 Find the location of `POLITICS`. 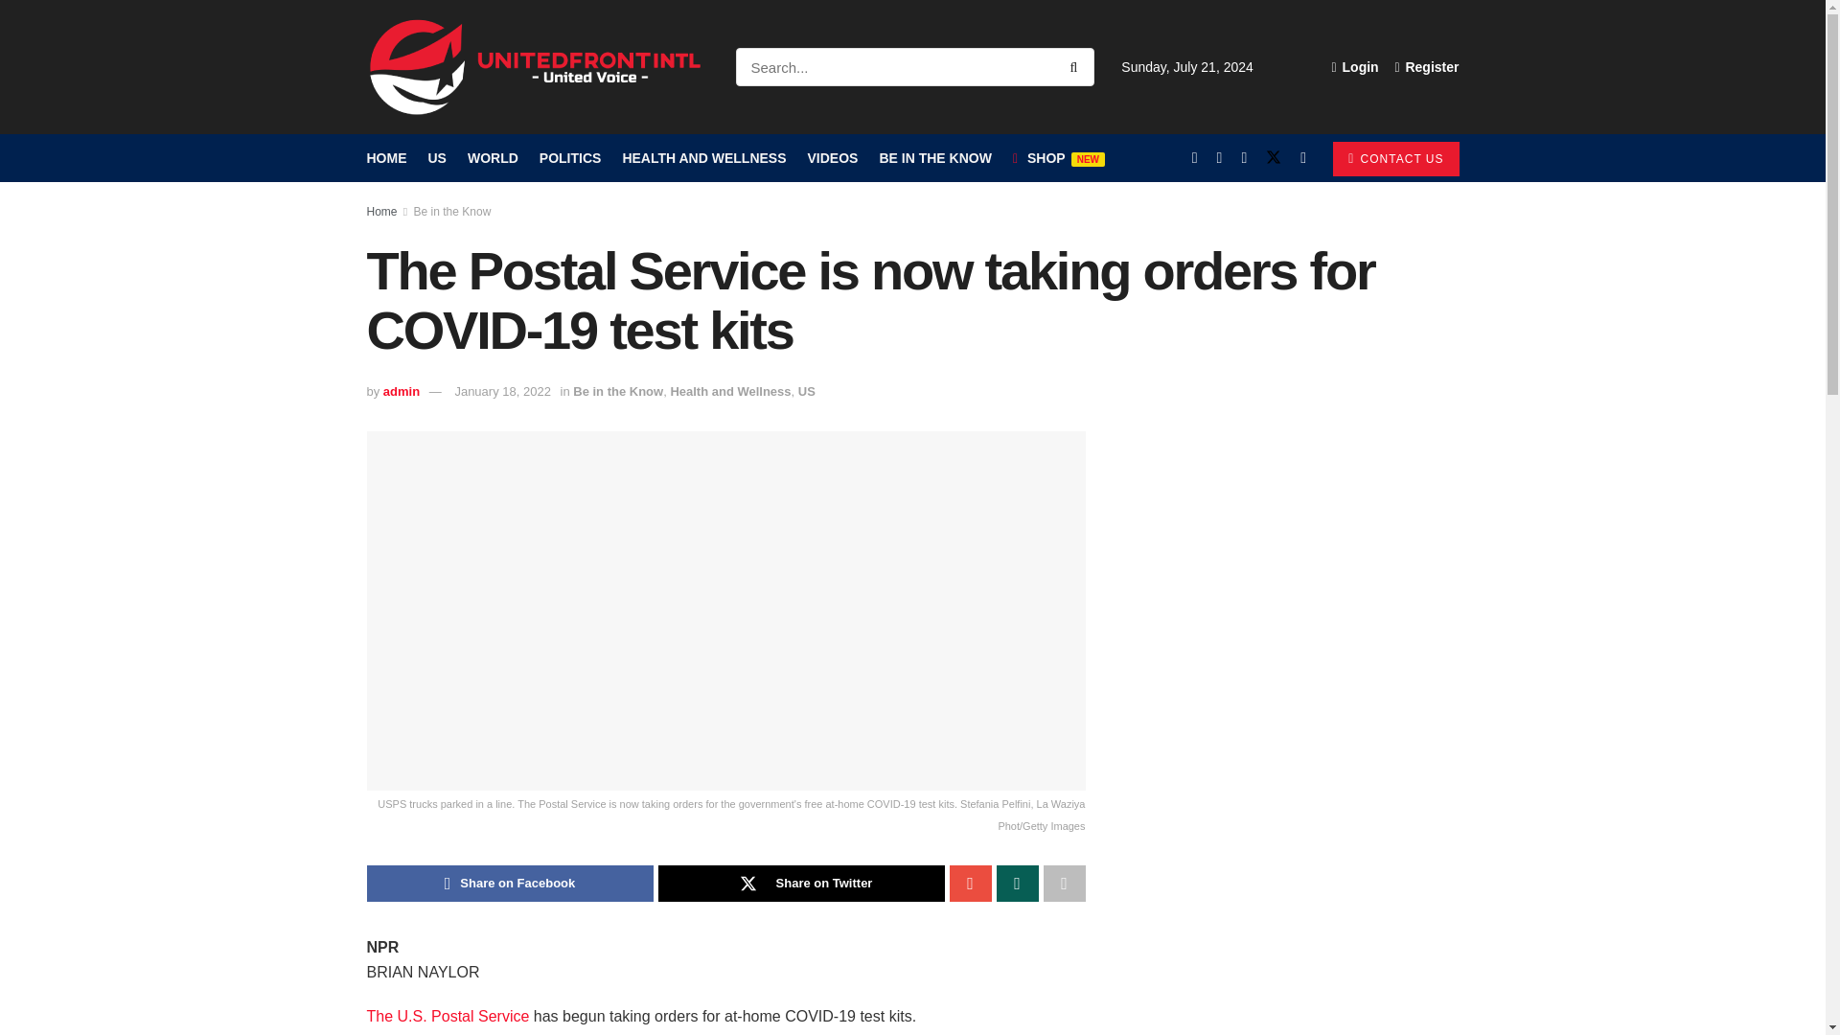

POLITICS is located at coordinates (569, 158).